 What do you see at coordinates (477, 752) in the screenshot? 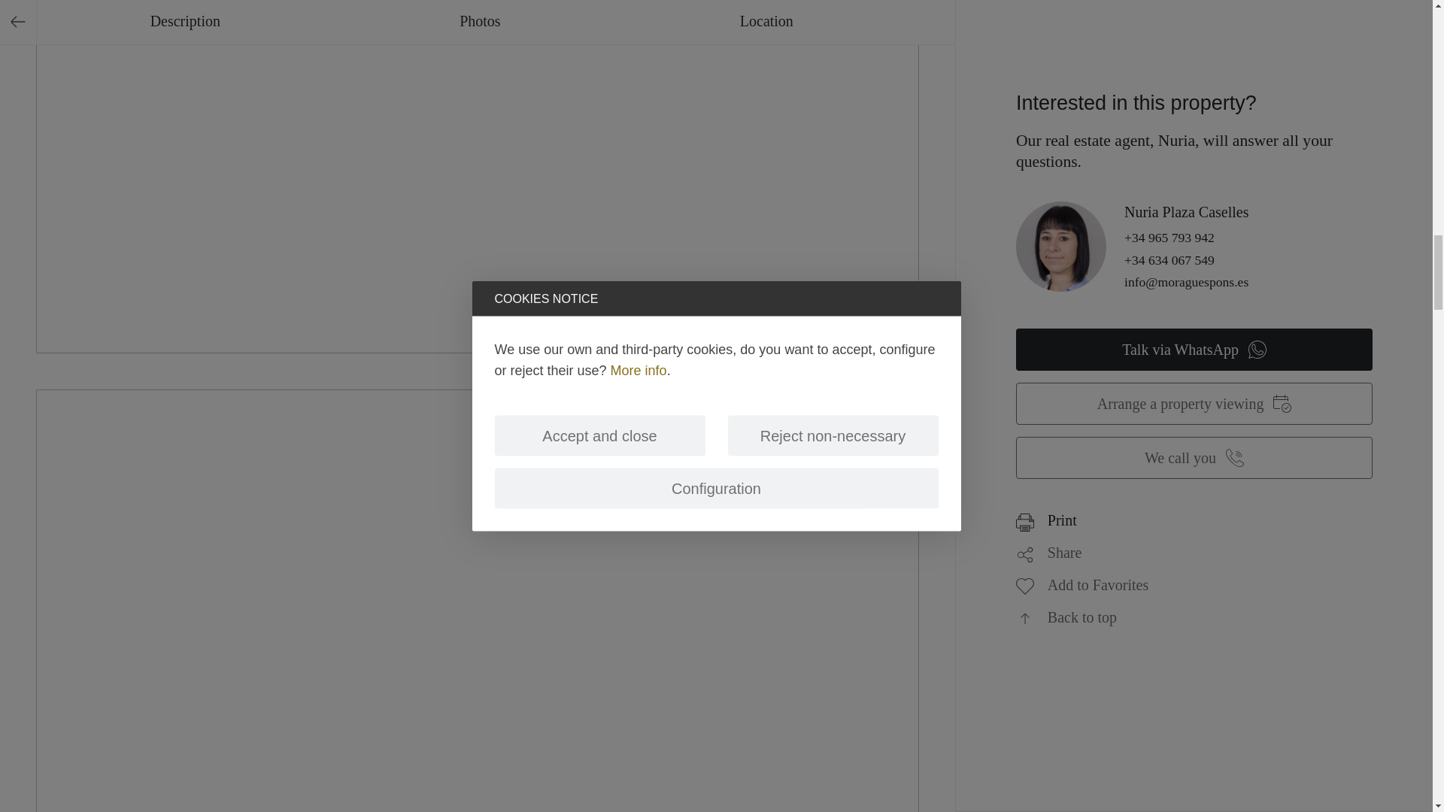
I see `Photo 3 of 19` at bounding box center [477, 752].